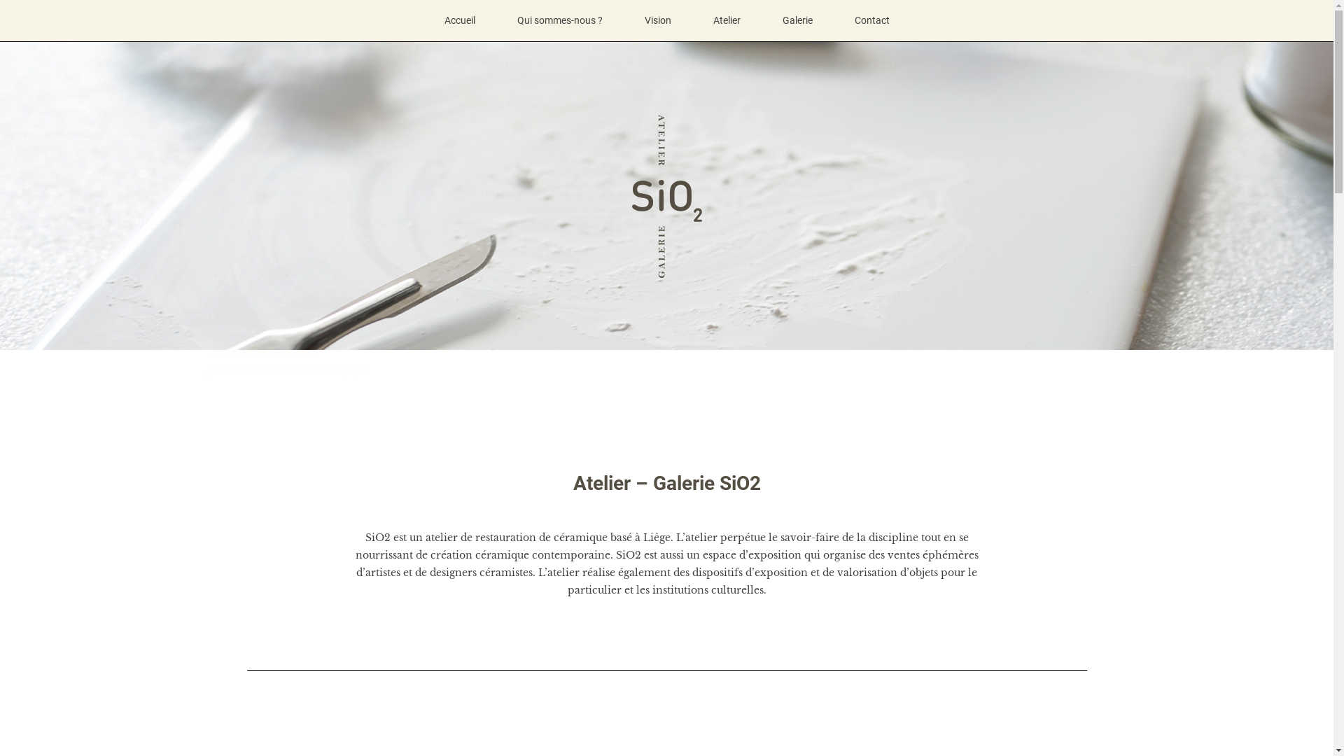  Describe the element at coordinates (559, 21) in the screenshot. I see `Qui sommes-nous ?` at that location.